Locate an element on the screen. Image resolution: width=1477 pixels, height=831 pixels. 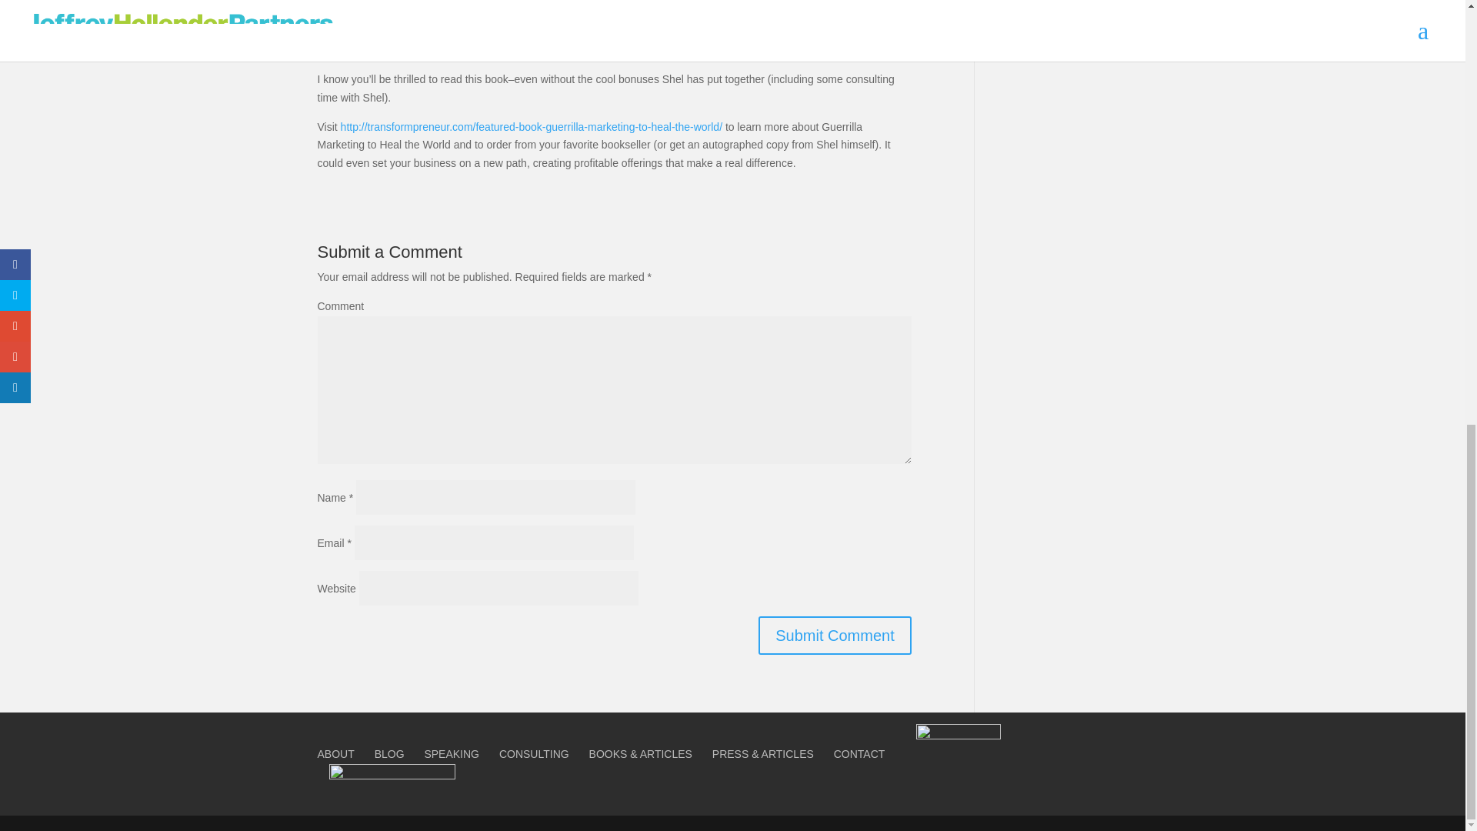
BLOG is located at coordinates (389, 754).